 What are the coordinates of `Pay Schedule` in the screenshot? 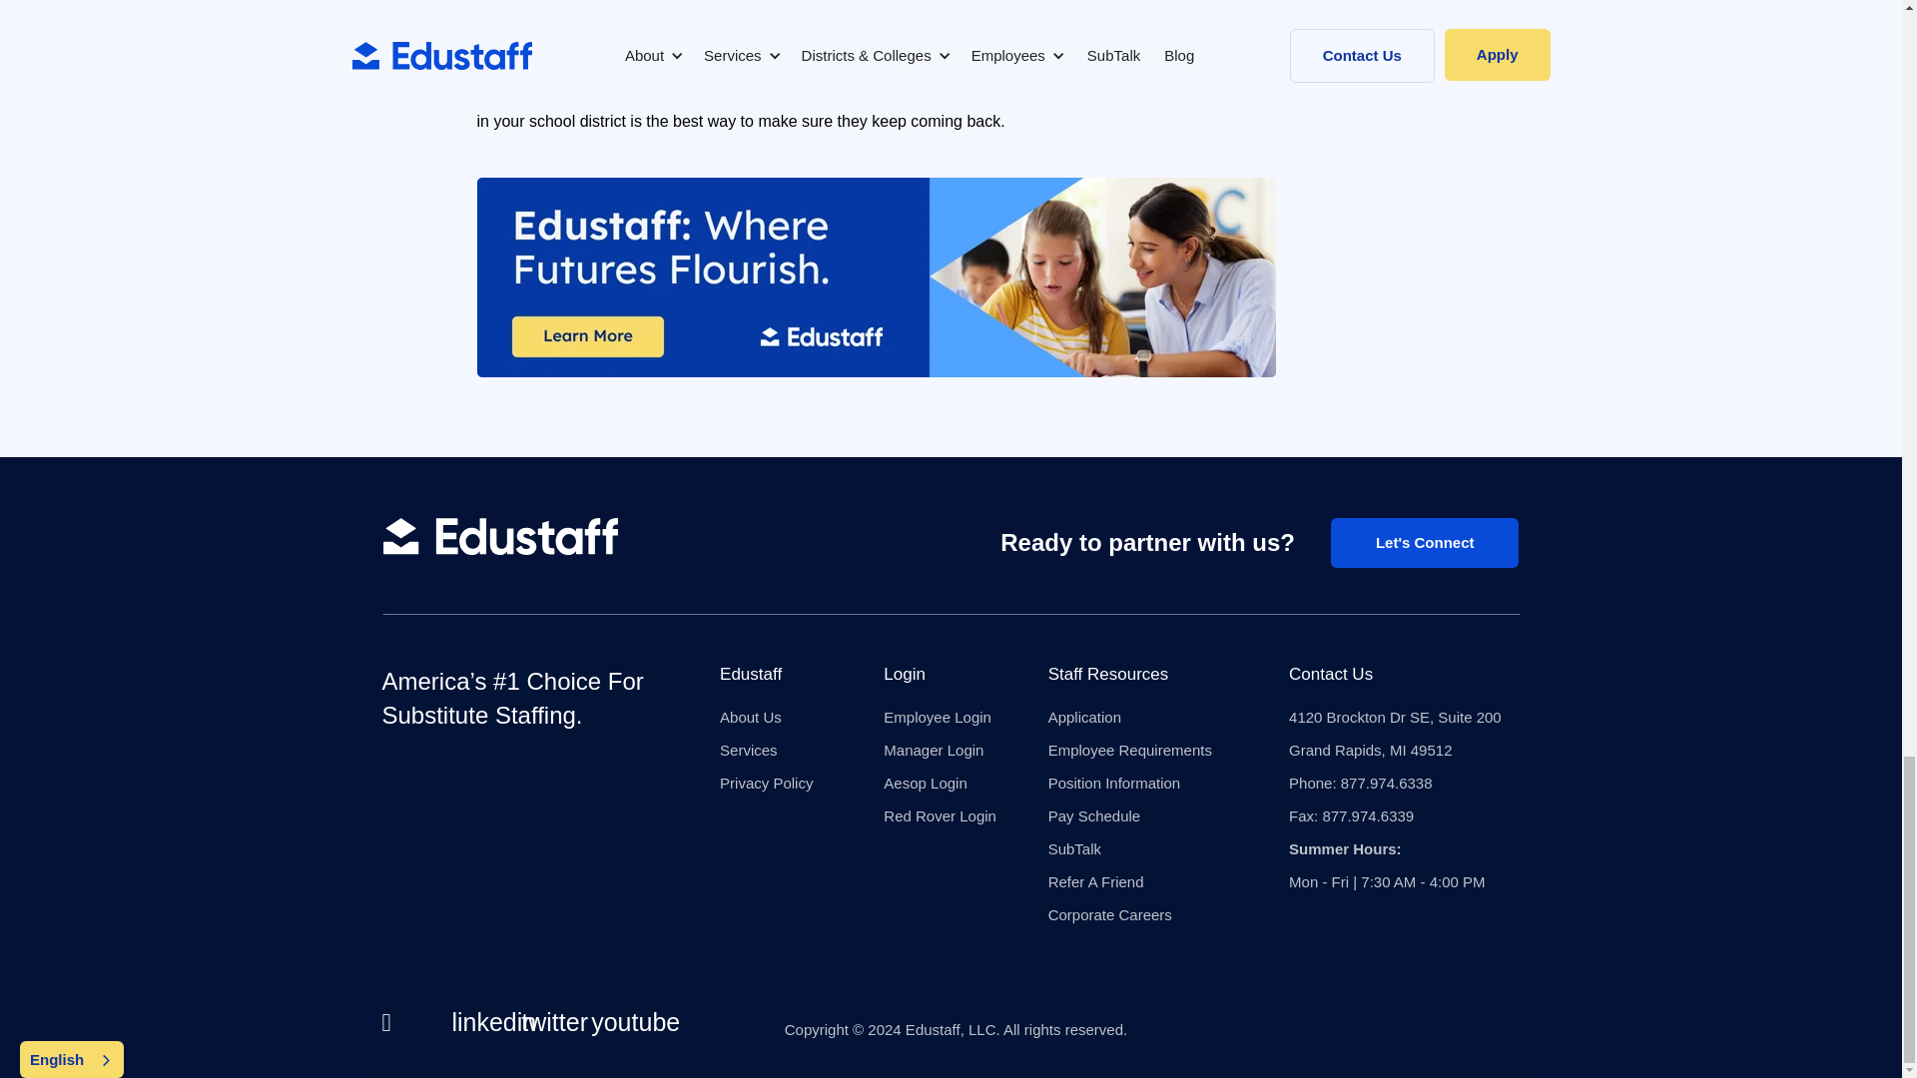 It's located at (1130, 815).